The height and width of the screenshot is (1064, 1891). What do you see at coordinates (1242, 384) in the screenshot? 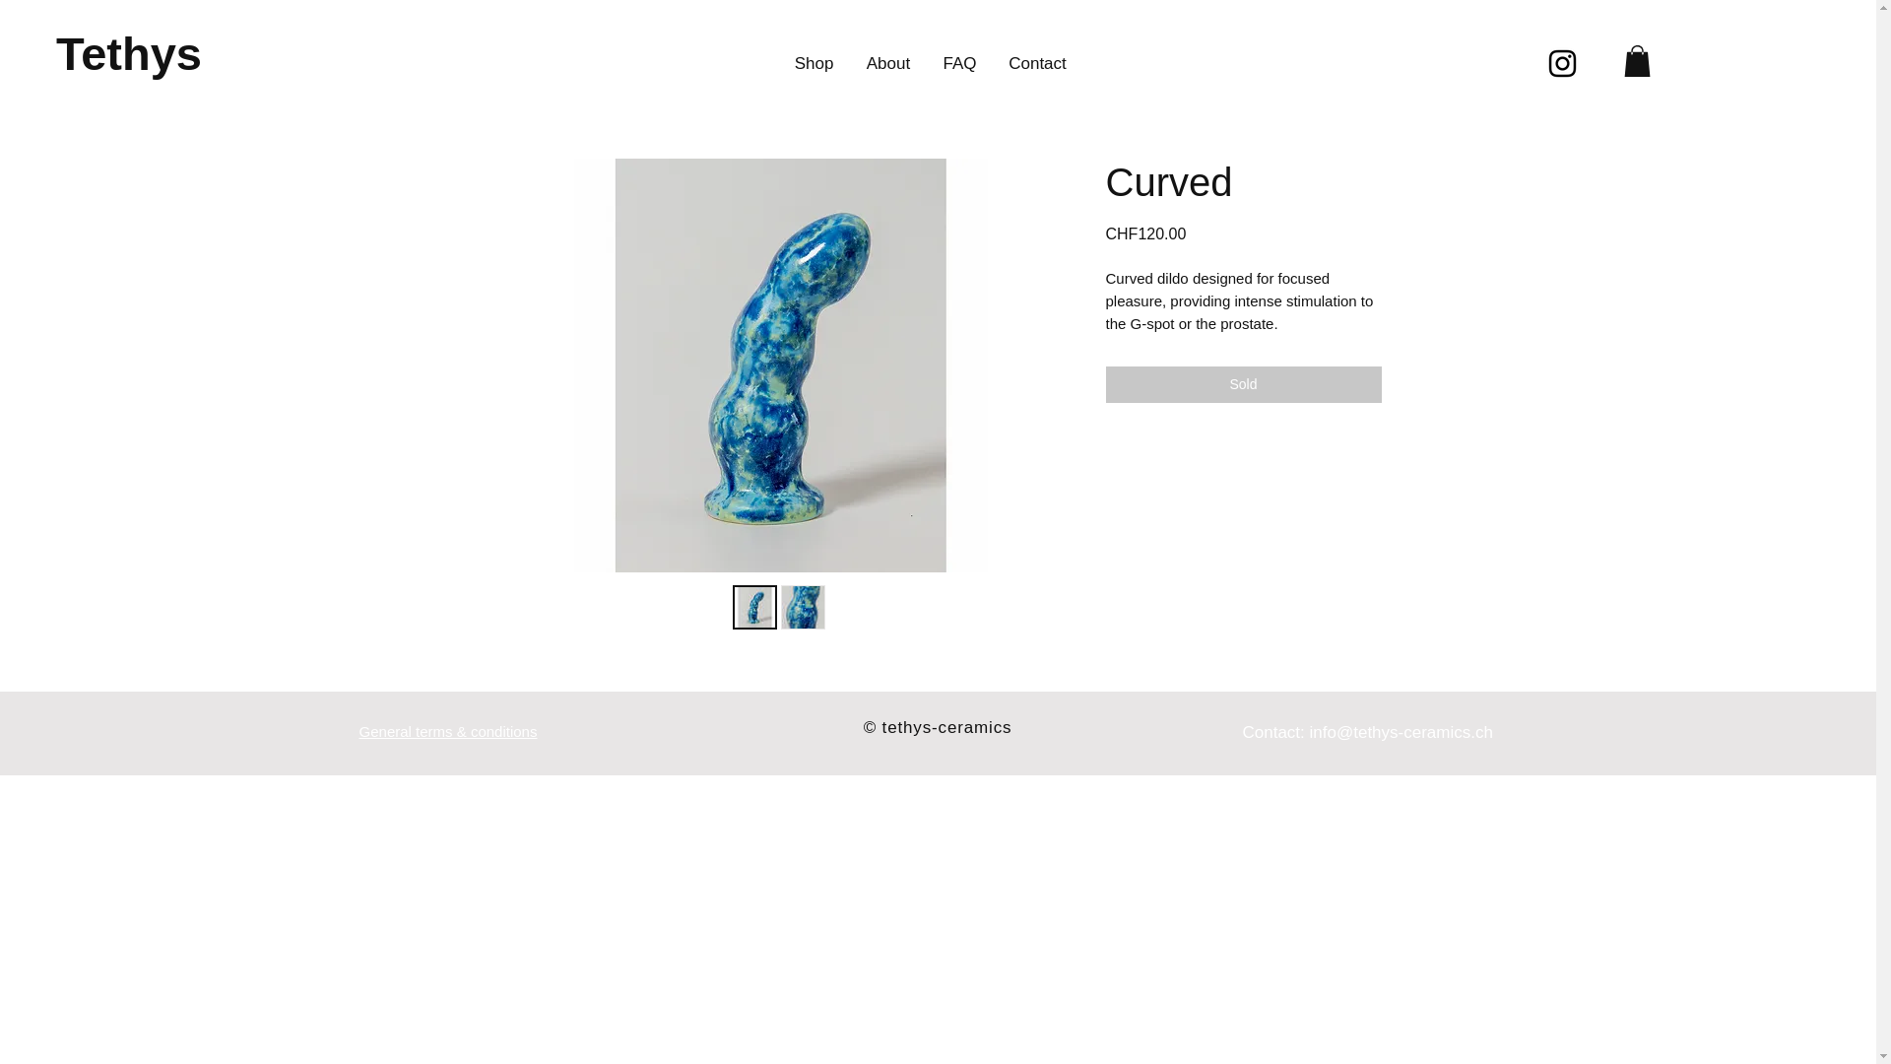
I see `Sold` at bounding box center [1242, 384].